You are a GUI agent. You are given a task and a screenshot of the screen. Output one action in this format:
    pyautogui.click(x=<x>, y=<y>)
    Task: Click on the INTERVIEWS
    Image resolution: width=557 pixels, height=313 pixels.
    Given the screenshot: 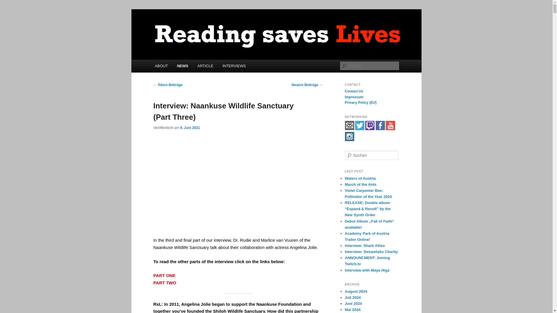 What is the action you would take?
    pyautogui.click(x=234, y=66)
    